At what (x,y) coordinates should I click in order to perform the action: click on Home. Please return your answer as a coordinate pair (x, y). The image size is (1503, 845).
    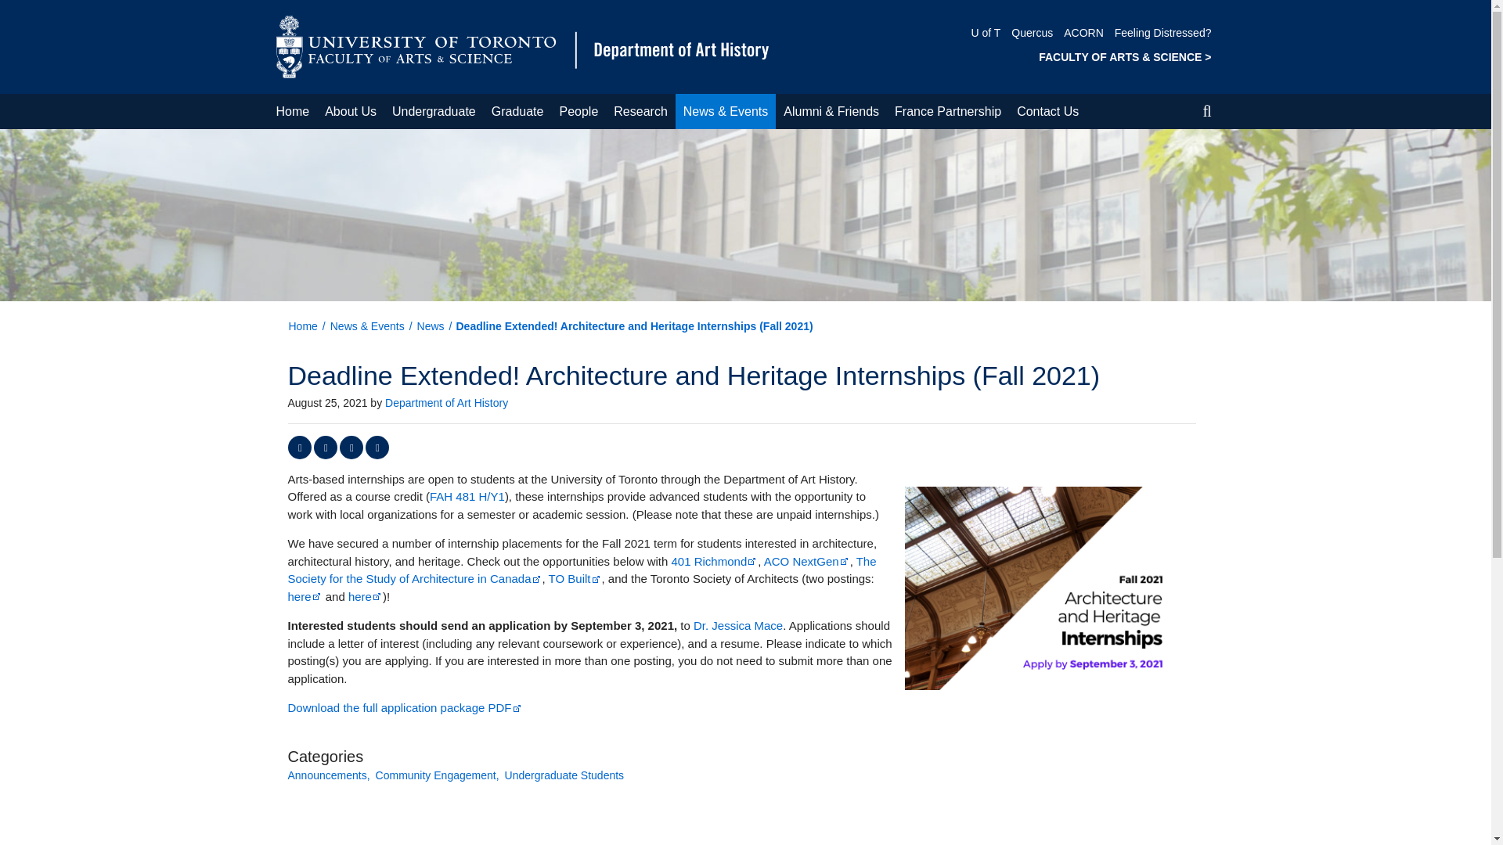
    Looking at the image, I should click on (292, 111).